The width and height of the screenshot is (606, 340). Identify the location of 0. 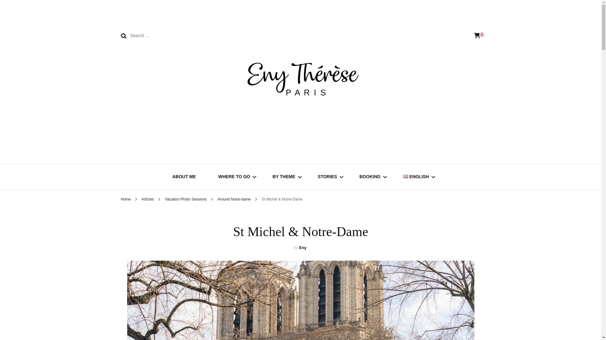
(477, 36).